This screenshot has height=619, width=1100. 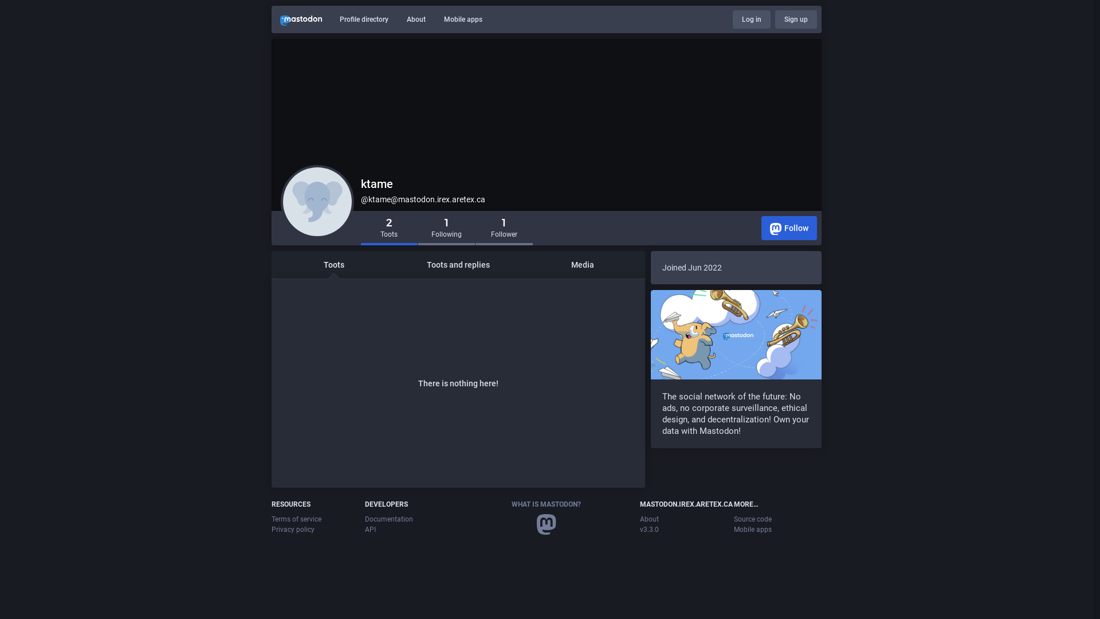 I want to click on Terms of service, so click(x=297, y=519).